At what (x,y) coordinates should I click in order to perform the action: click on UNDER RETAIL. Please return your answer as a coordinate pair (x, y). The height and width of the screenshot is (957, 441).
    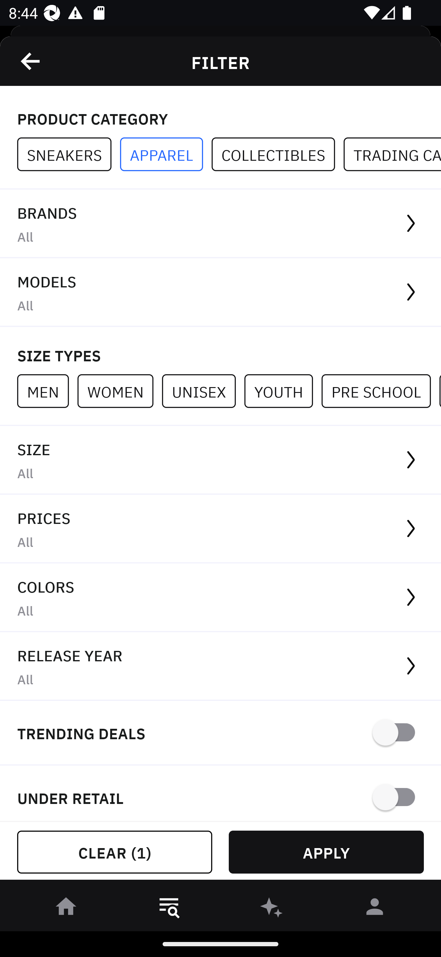
    Looking at the image, I should click on (221, 793).